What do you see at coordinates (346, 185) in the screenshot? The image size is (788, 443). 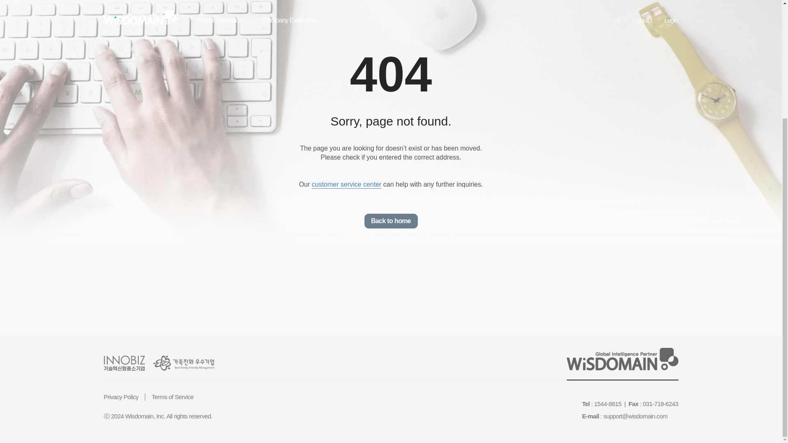 I see `customer service center` at bounding box center [346, 185].